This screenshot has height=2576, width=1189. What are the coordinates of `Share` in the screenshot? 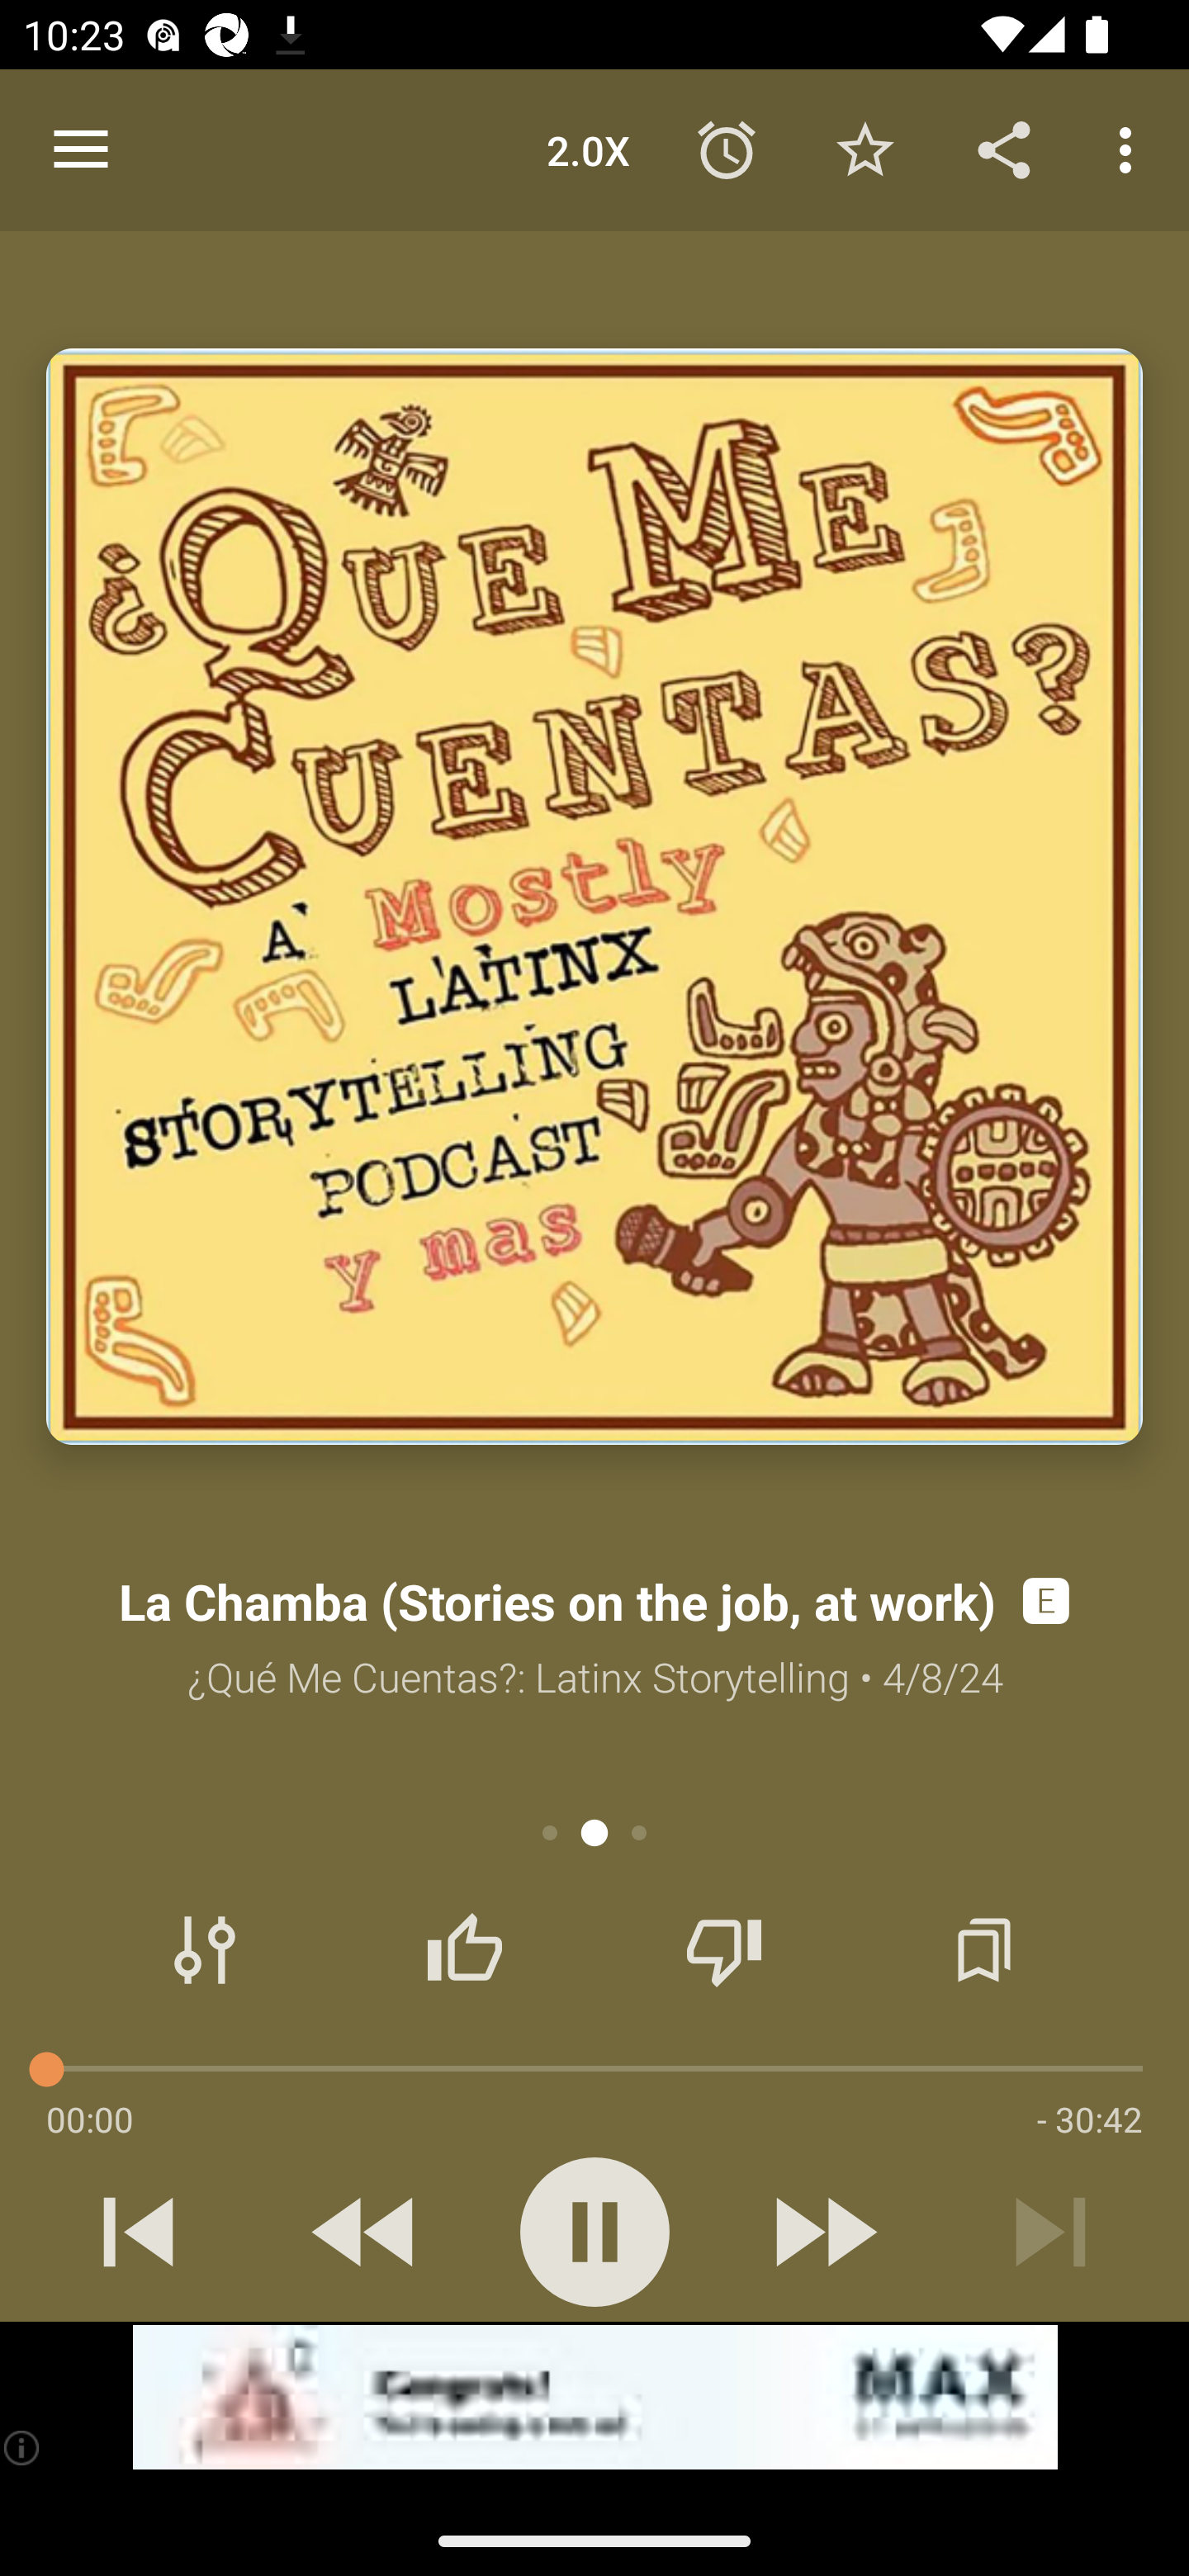 It's located at (1004, 149).